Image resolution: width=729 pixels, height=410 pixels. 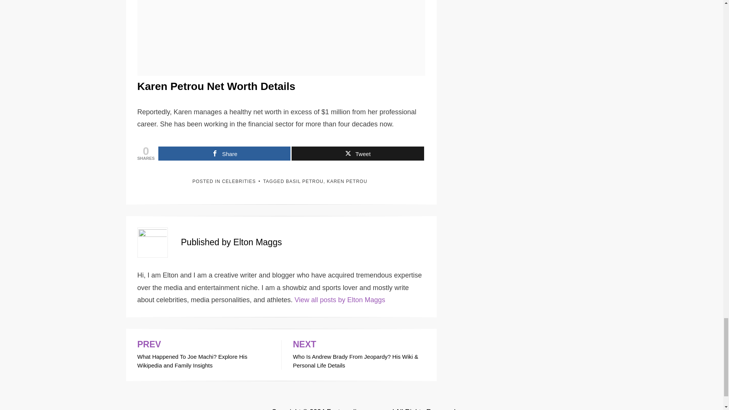 What do you see at coordinates (358, 153) in the screenshot?
I see `Tweet` at bounding box center [358, 153].